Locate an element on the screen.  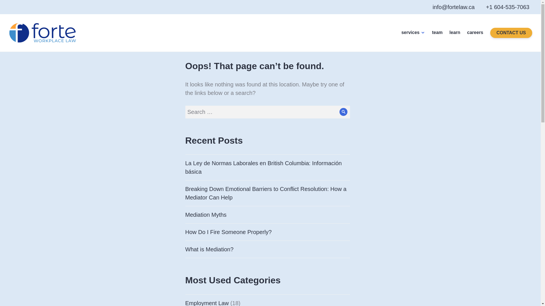
services is located at coordinates (413, 33).